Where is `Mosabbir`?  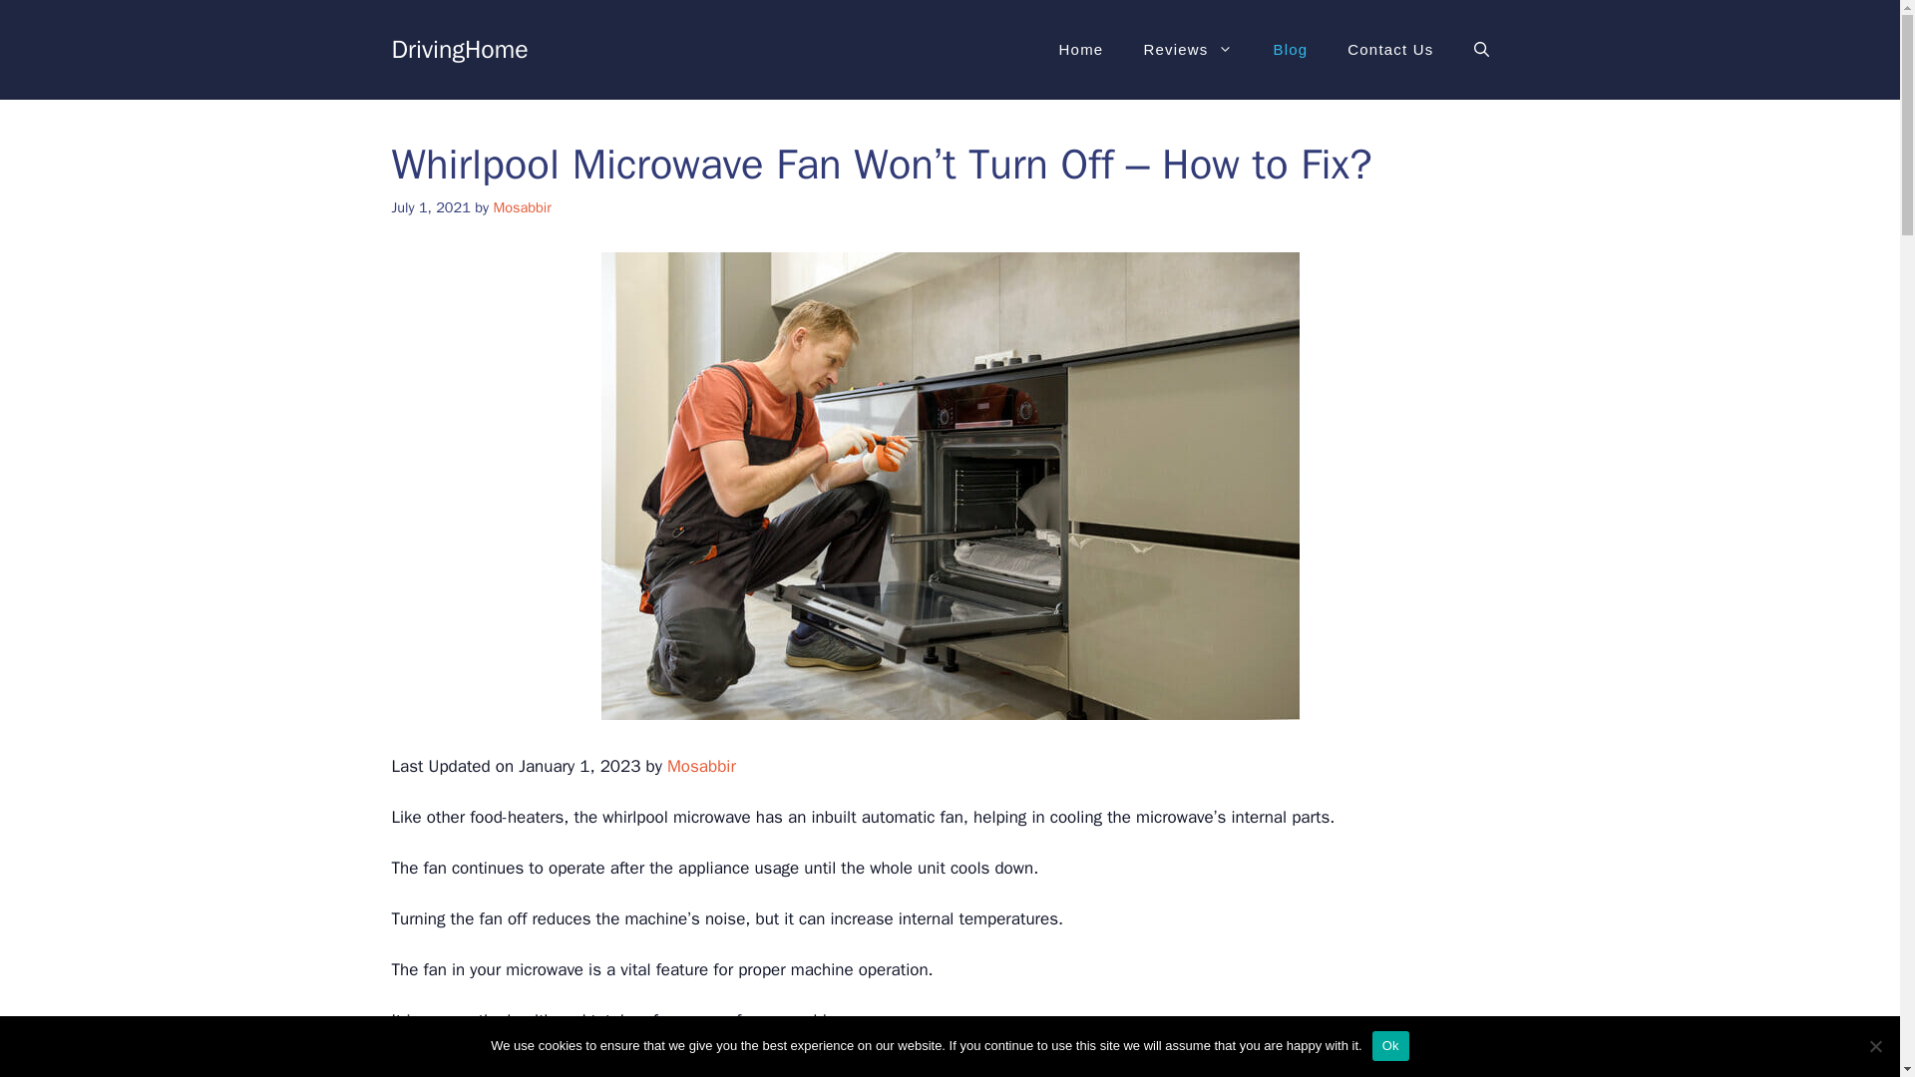
Mosabbir is located at coordinates (700, 766).